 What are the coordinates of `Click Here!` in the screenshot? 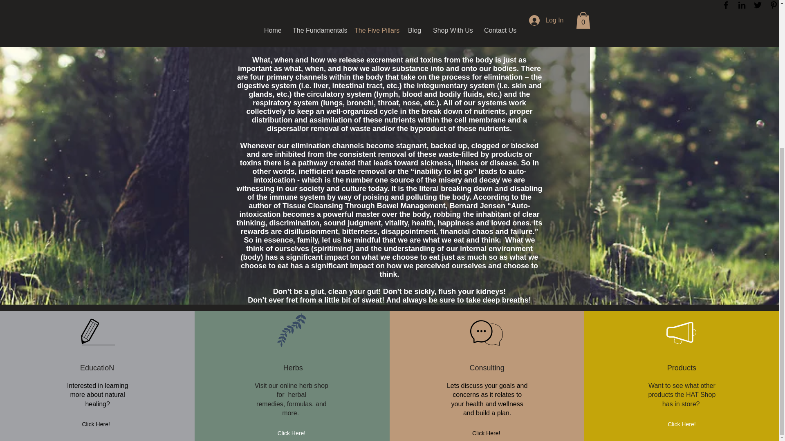 It's located at (96, 424).